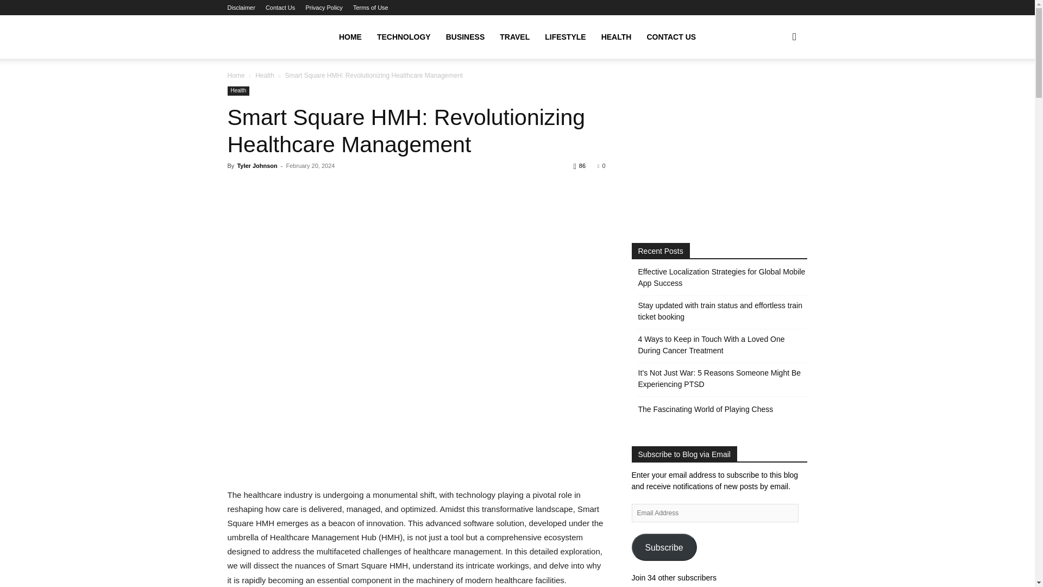 The height and width of the screenshot is (587, 1043). Describe the element at coordinates (241, 8) in the screenshot. I see `Disclaimer` at that location.